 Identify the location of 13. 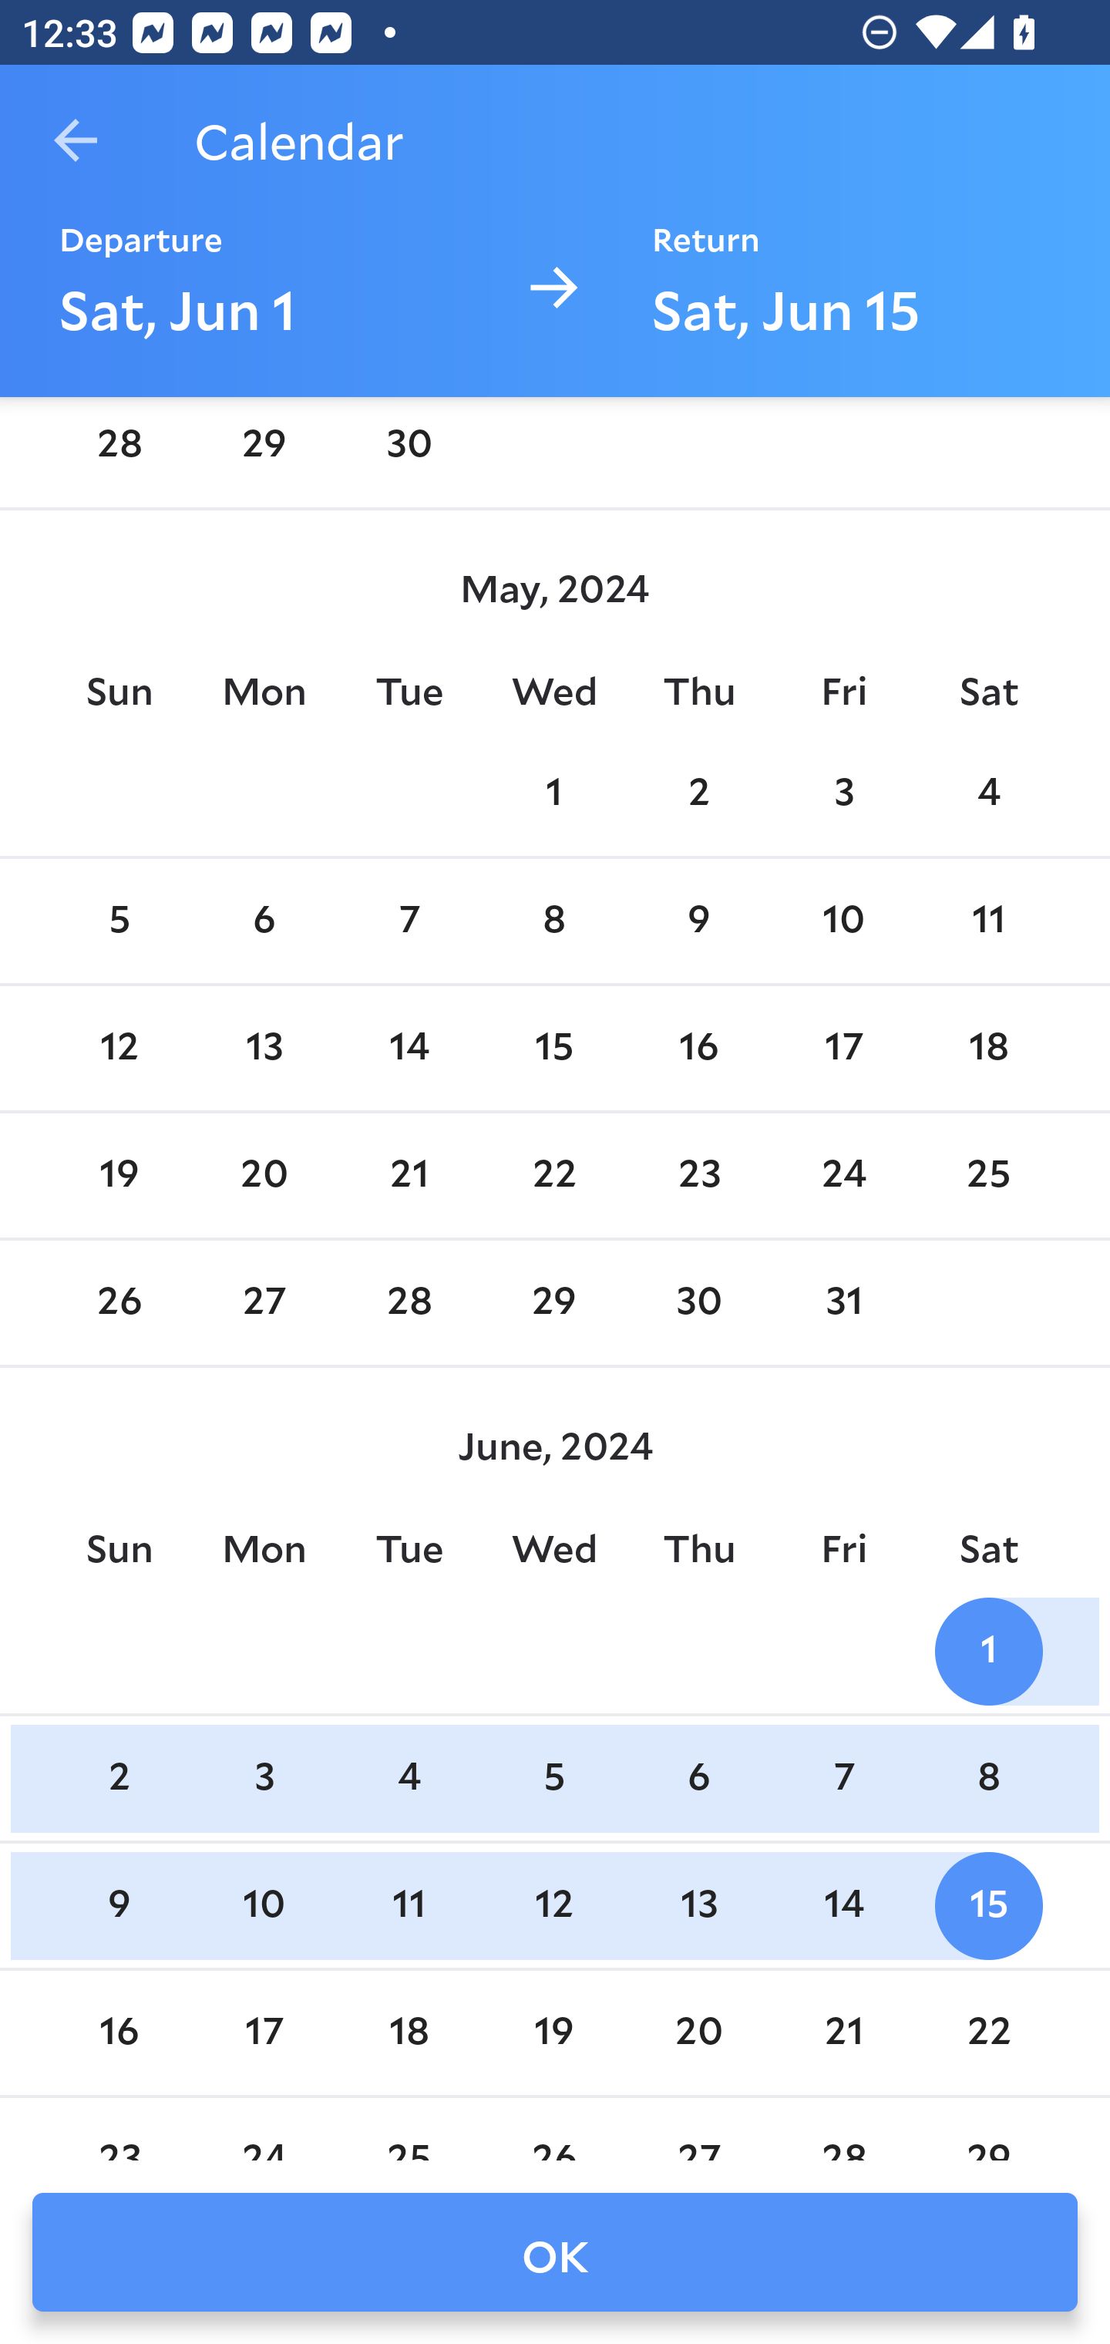
(698, 1905).